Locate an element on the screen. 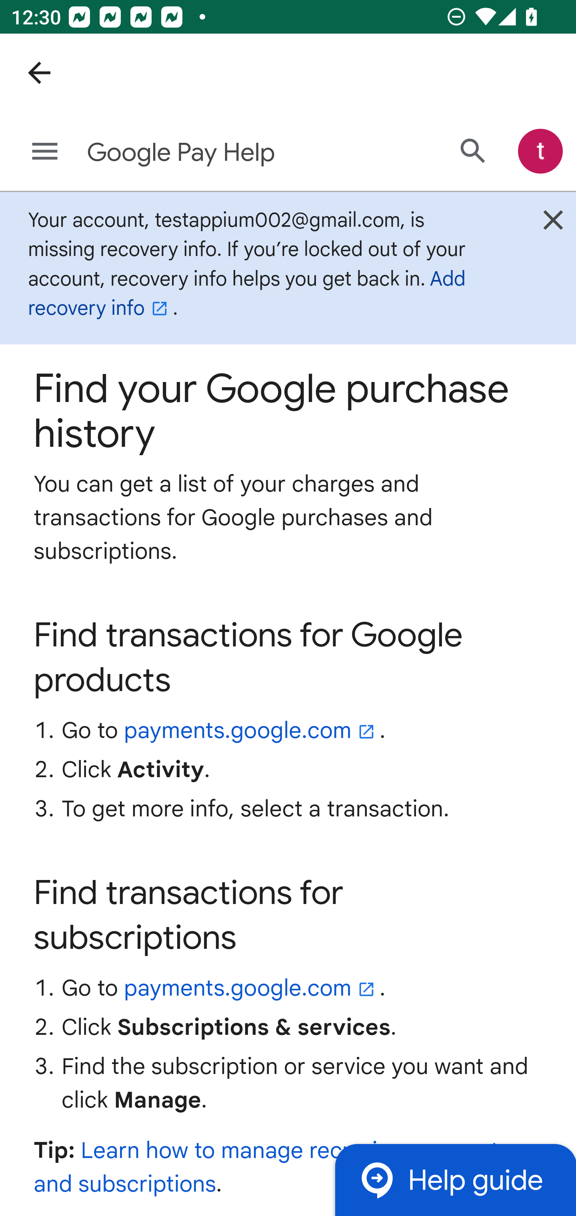  payments.google.com is located at coordinates (252, 988).